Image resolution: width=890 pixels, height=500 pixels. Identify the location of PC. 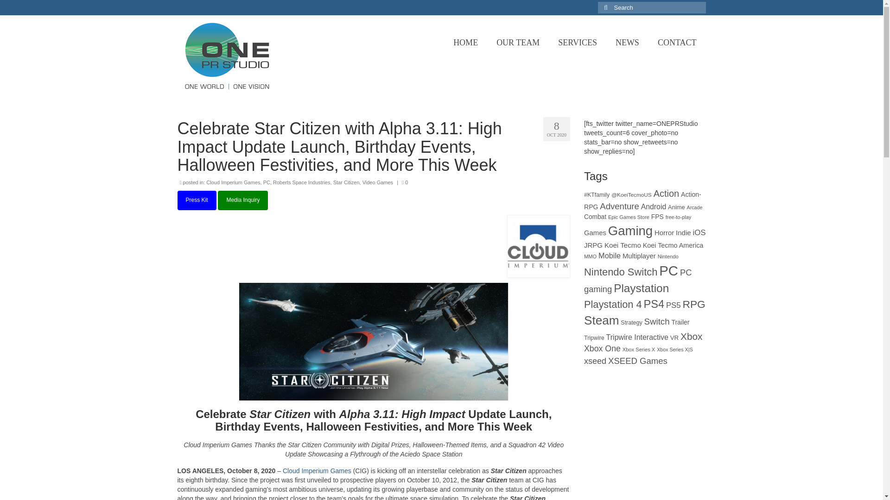
(267, 182).